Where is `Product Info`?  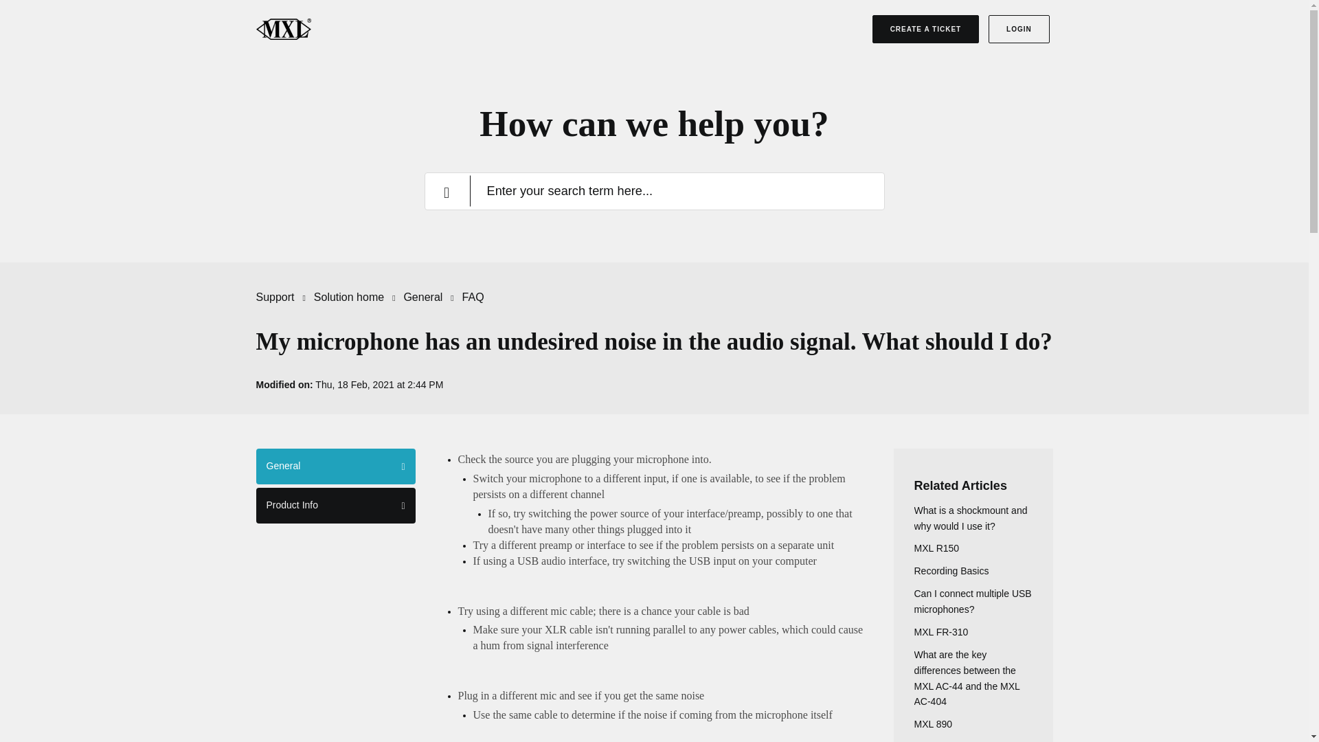
Product Info is located at coordinates (335, 506).